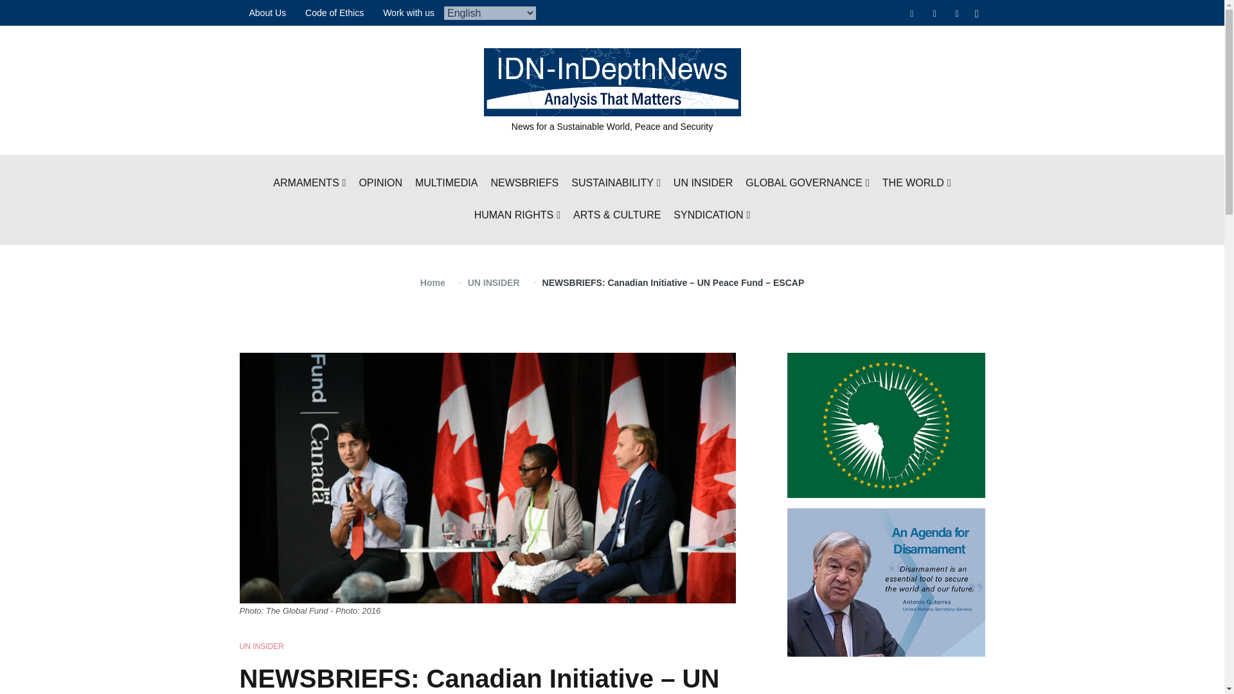  What do you see at coordinates (616, 184) in the screenshot?
I see `SUSTAINABILITY` at bounding box center [616, 184].